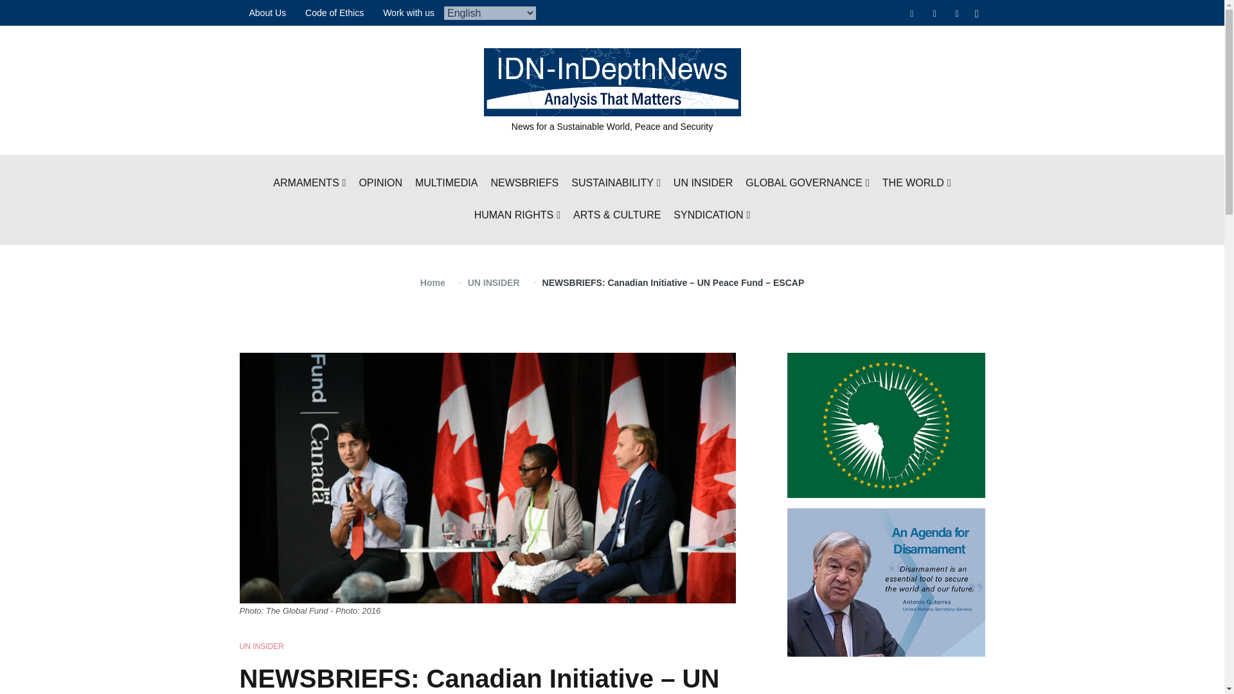  What do you see at coordinates (616, 184) in the screenshot?
I see `SUSTAINABILITY` at bounding box center [616, 184].